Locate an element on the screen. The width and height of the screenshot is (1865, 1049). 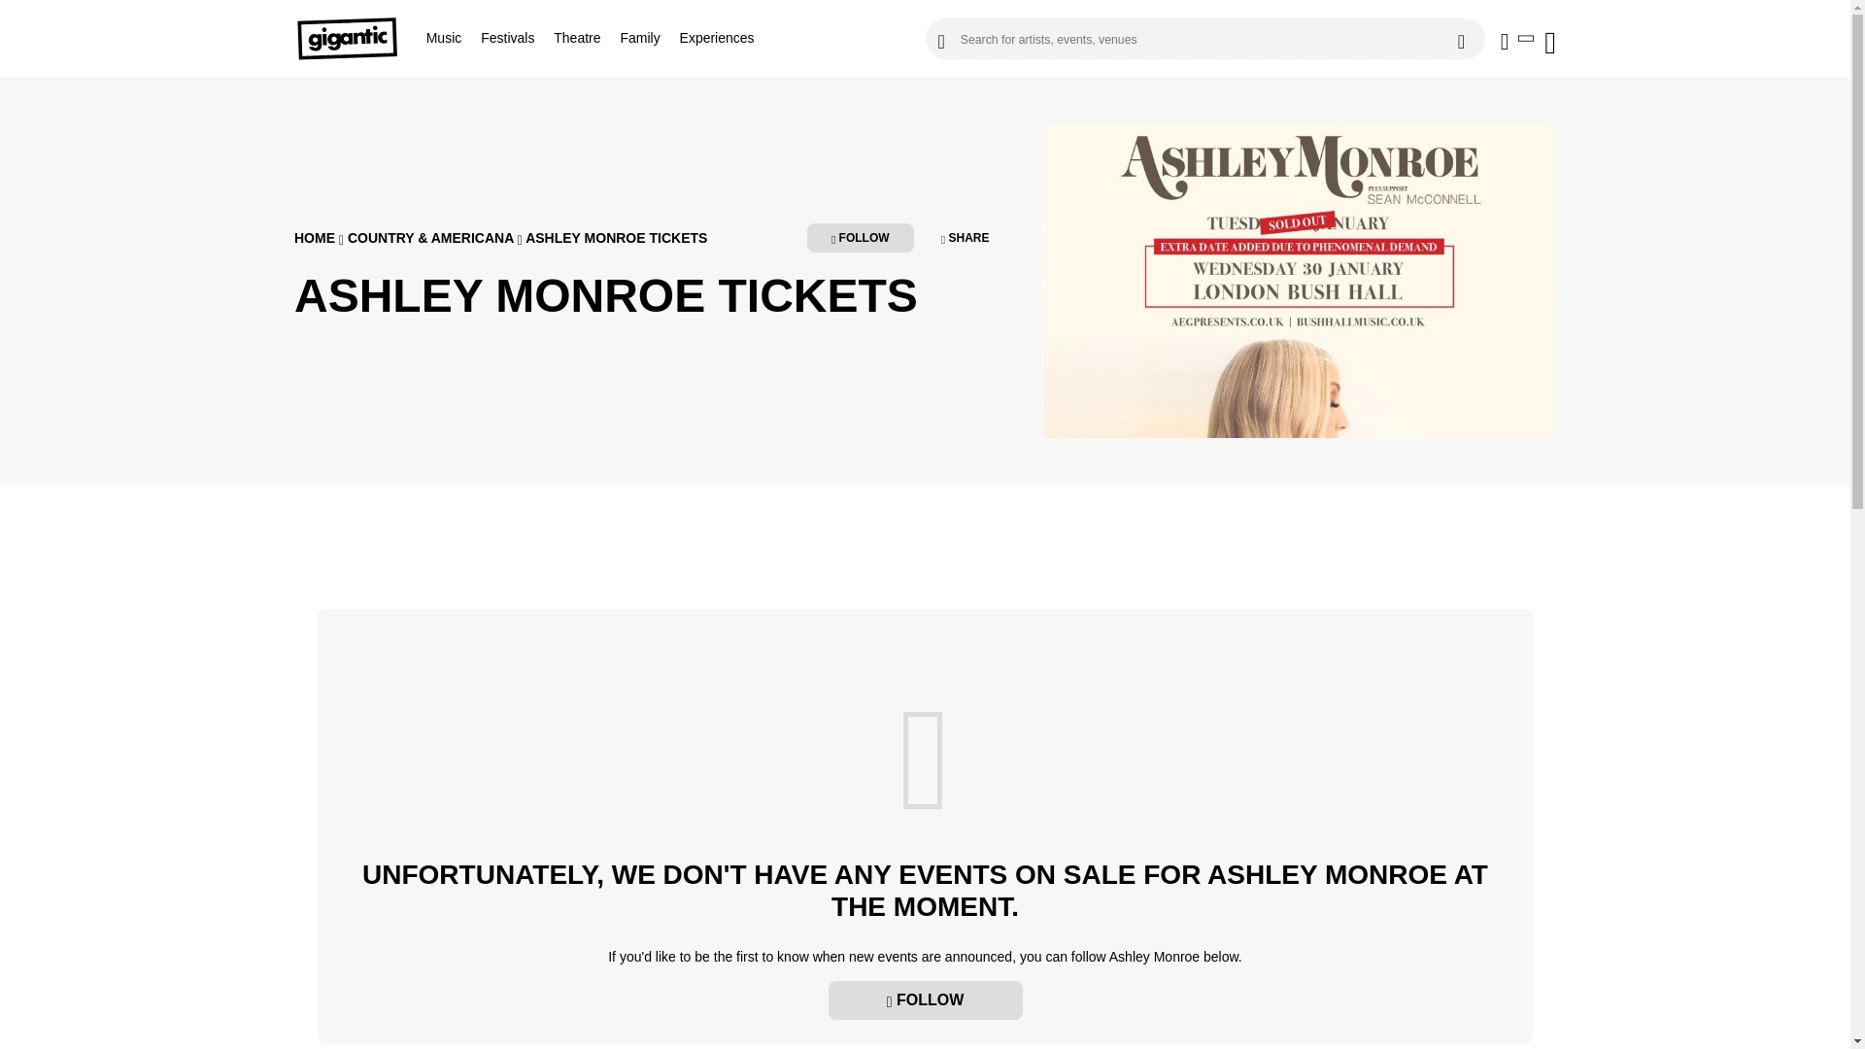
Music is located at coordinates (445, 38).